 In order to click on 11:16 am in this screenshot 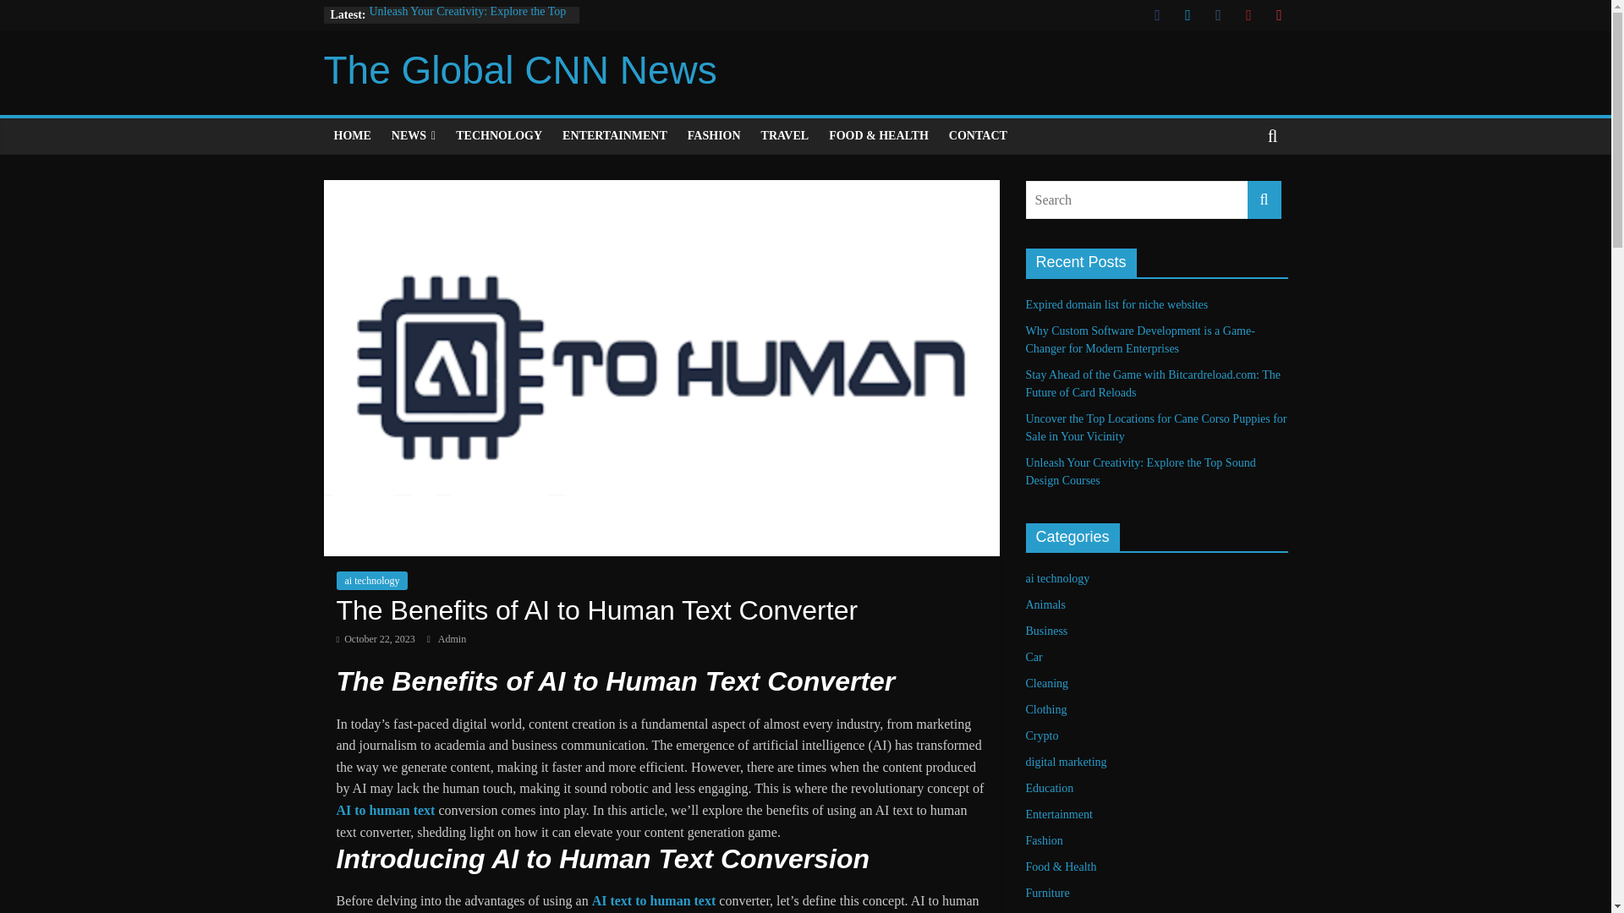, I will do `click(376, 639)`.